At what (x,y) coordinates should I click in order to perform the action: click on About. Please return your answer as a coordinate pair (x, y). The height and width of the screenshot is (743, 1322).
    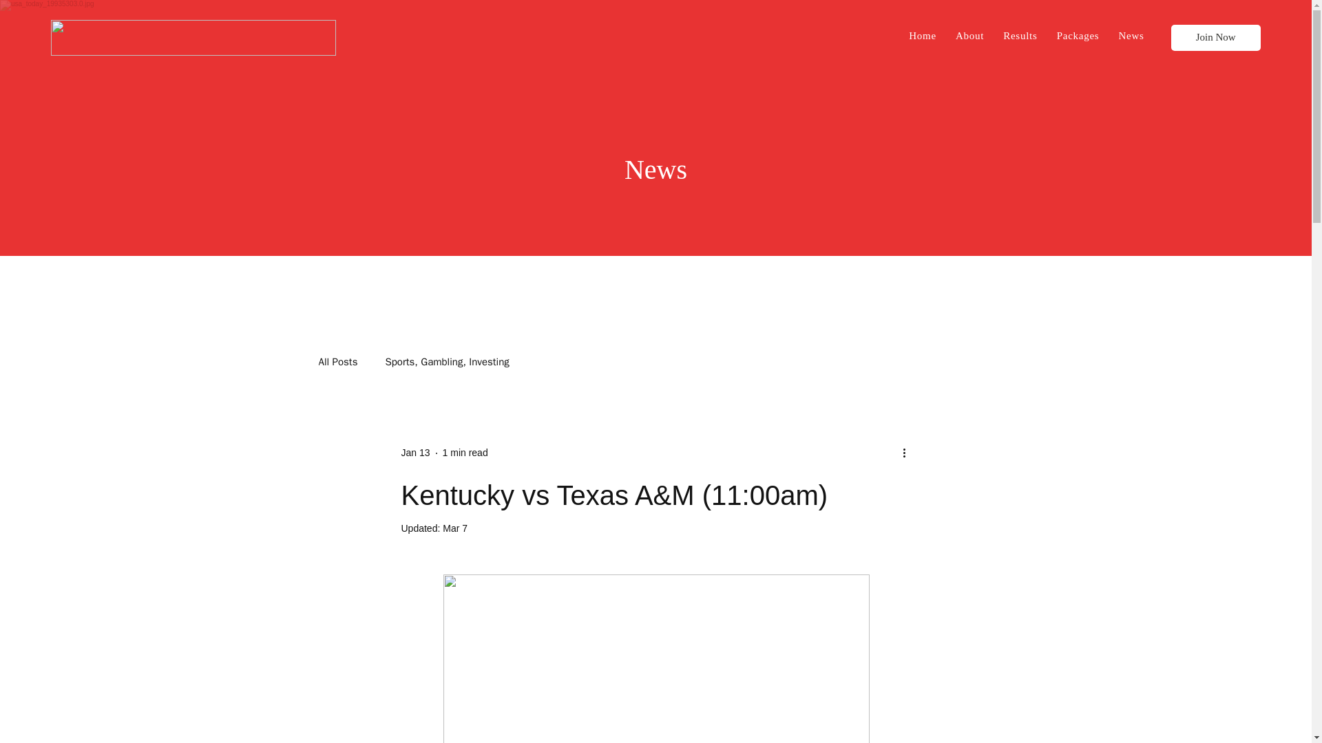
    Looking at the image, I should click on (969, 36).